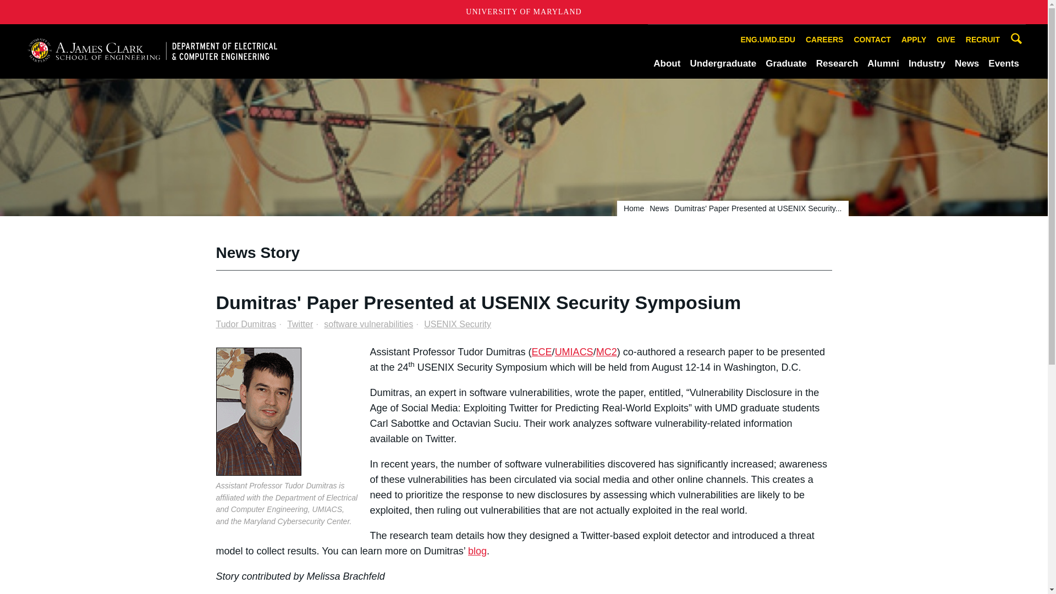  I want to click on UNIVERSITY OF MARYLAND, so click(524, 12).